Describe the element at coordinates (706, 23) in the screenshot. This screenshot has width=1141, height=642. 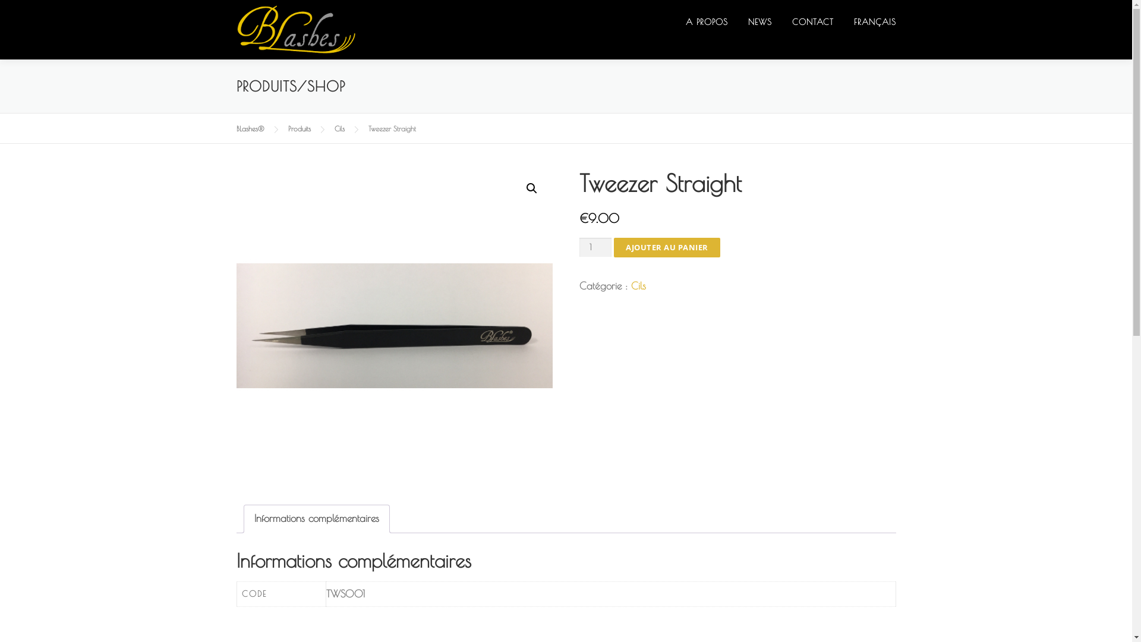
I see `A PROPOS` at that location.